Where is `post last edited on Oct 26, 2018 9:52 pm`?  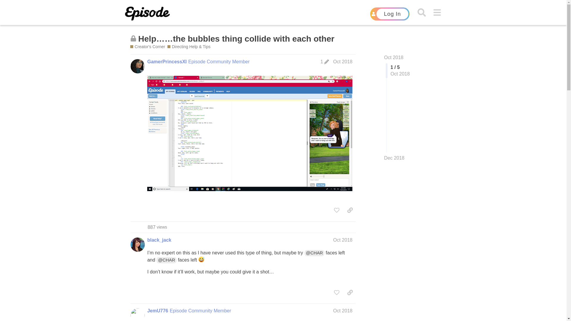 post last edited on Oct 26, 2018 9:52 pm is located at coordinates (324, 62).